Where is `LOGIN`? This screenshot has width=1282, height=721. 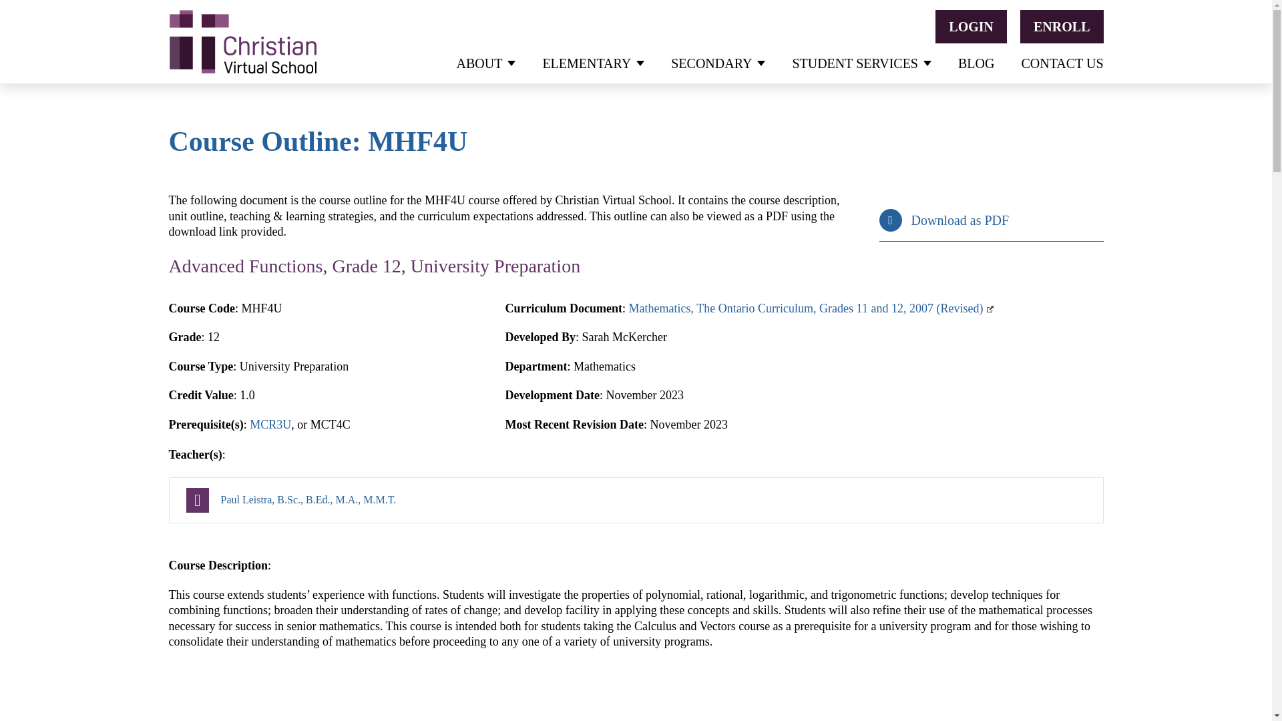
LOGIN is located at coordinates (971, 27).